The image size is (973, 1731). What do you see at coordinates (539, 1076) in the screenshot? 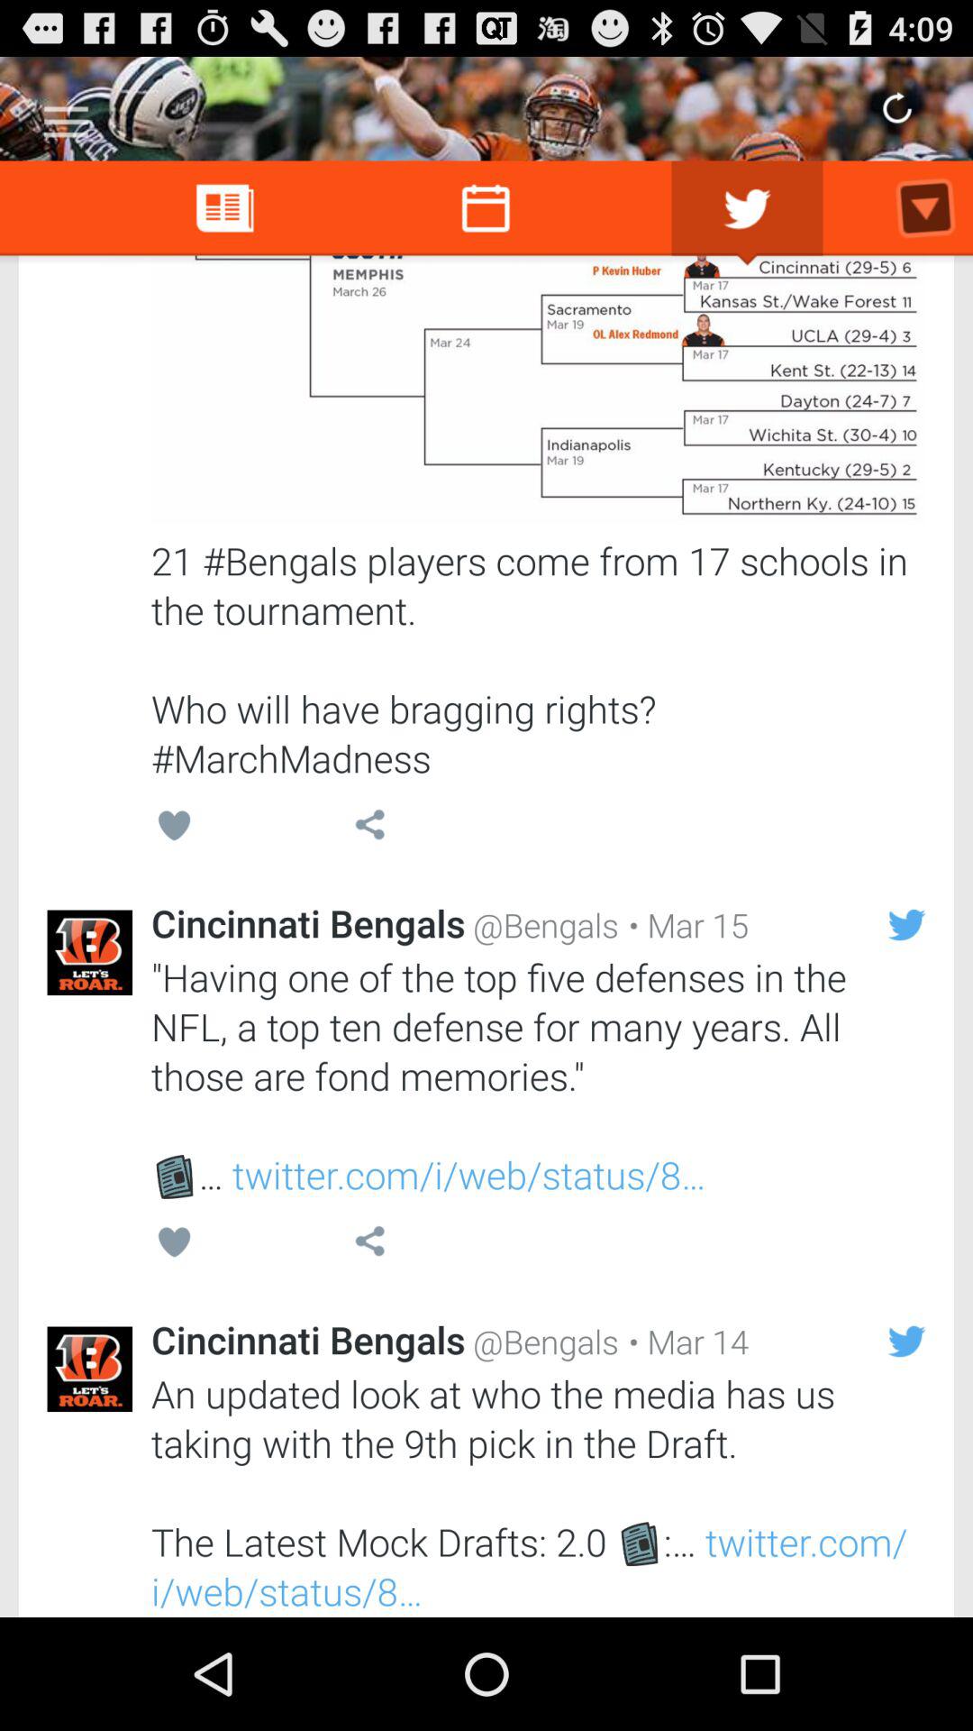
I see `click the item below the cincinnati bengals item` at bounding box center [539, 1076].